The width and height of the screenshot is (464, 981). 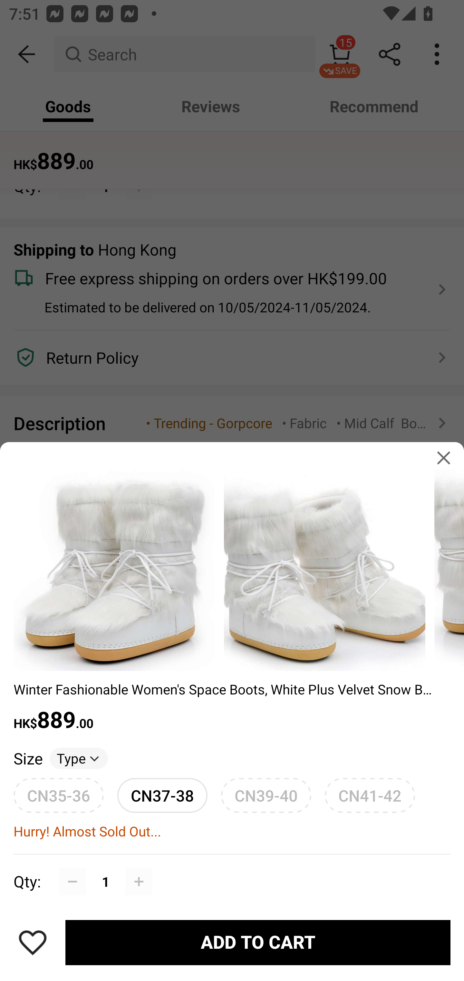 I want to click on CN39-40, so click(x=266, y=795).